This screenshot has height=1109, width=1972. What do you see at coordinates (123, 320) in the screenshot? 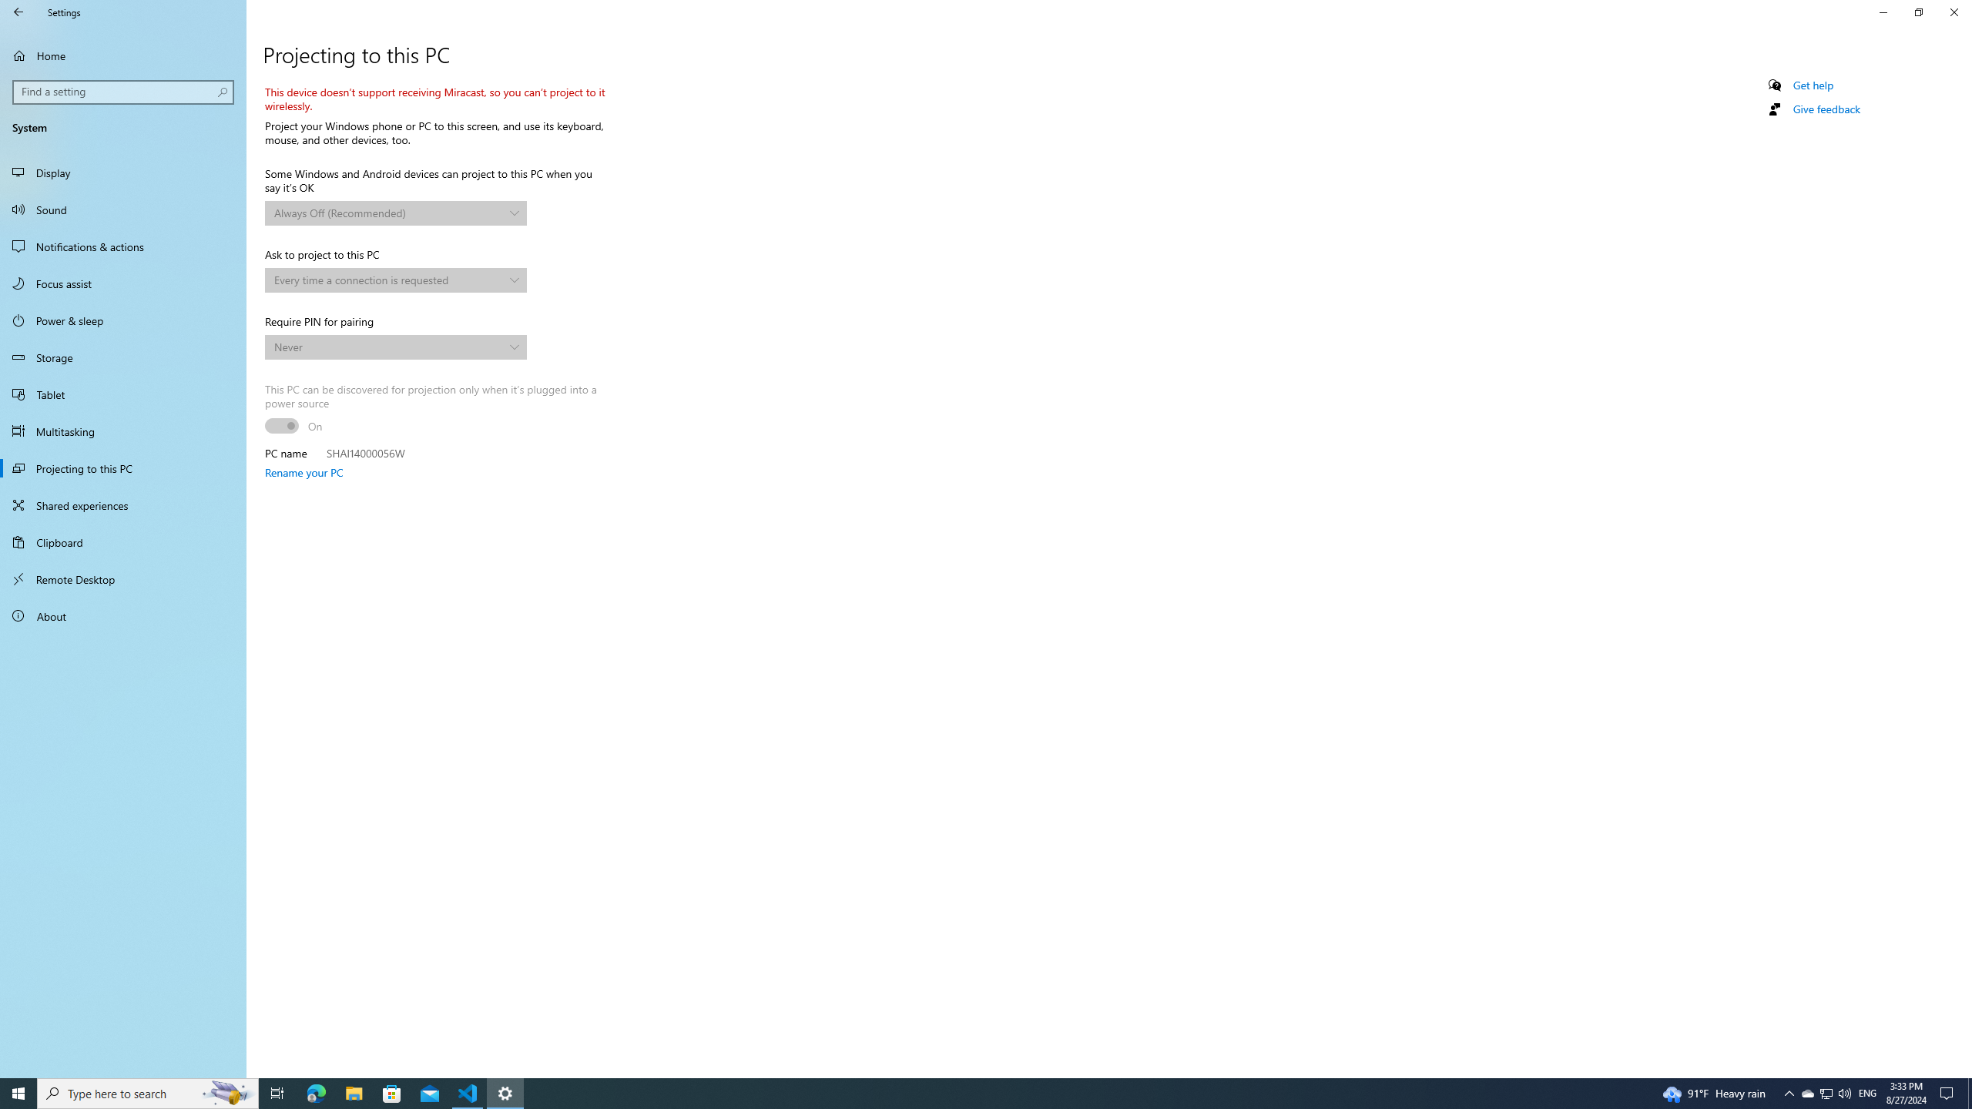
I see `Power & sleep` at bounding box center [123, 320].